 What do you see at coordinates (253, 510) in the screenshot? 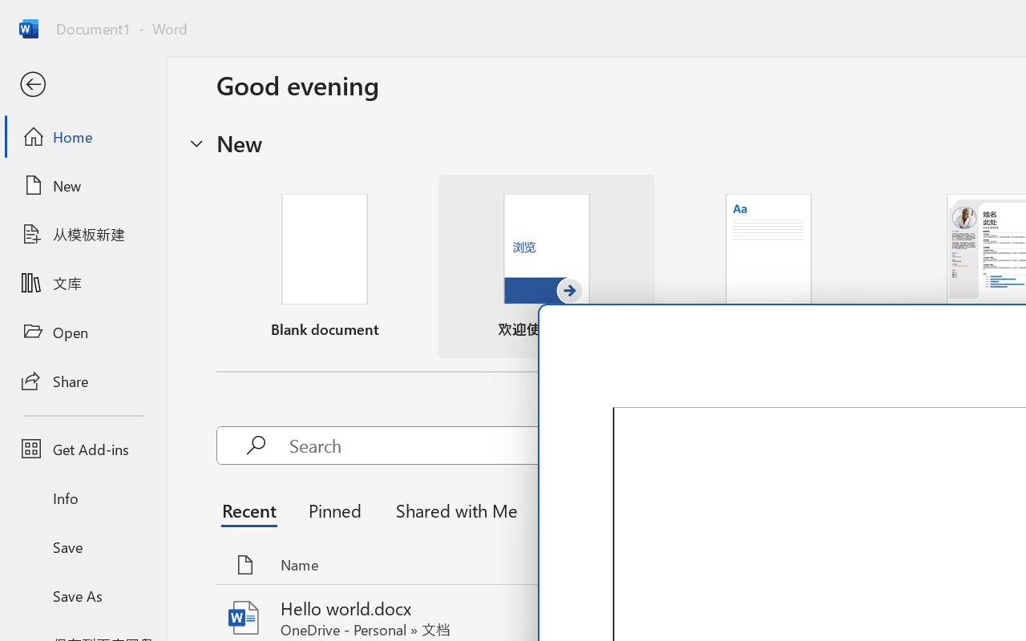
I see `Recent` at bounding box center [253, 510].